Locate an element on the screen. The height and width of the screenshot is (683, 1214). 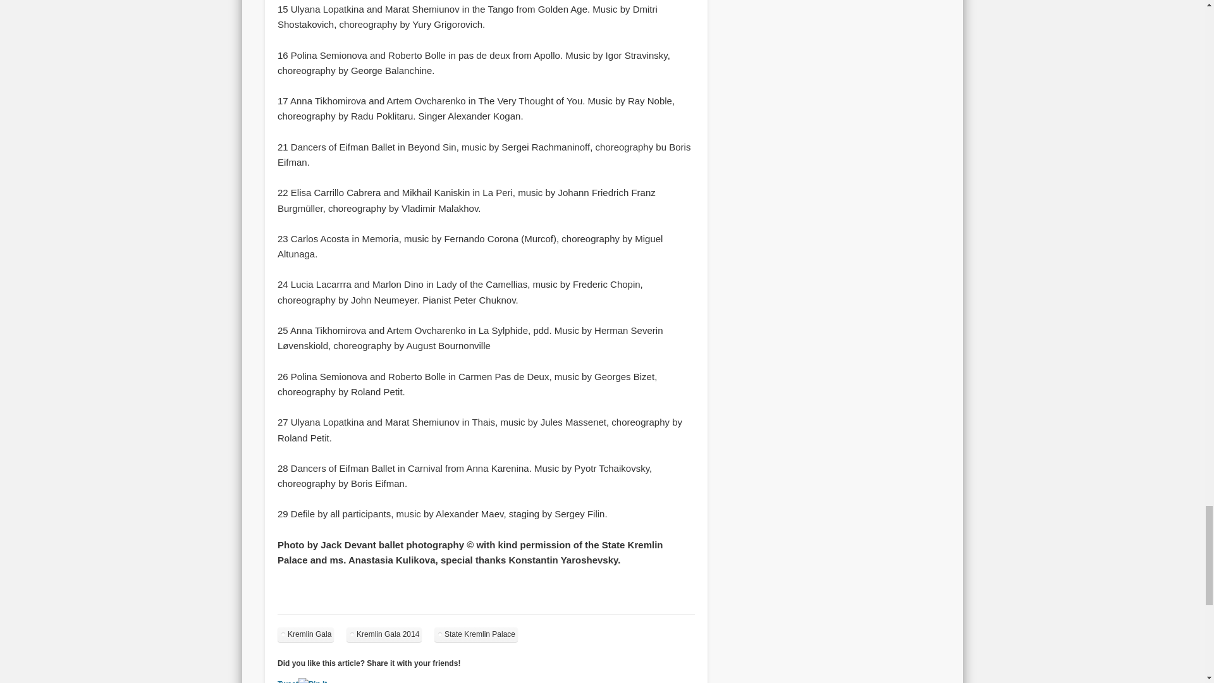
Kremlin Gala is located at coordinates (306, 635).